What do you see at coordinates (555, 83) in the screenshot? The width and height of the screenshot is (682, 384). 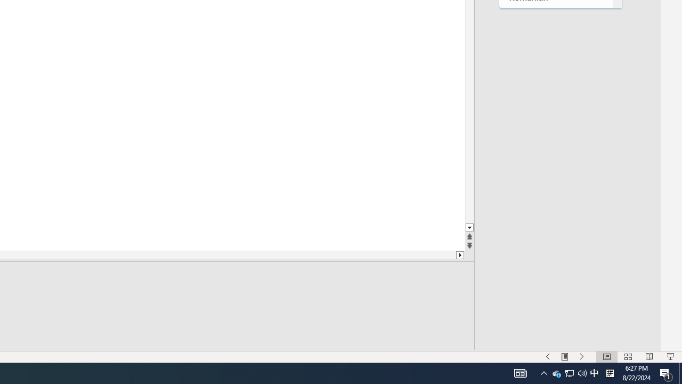 I see `Serbian (Cyrillic)` at bounding box center [555, 83].